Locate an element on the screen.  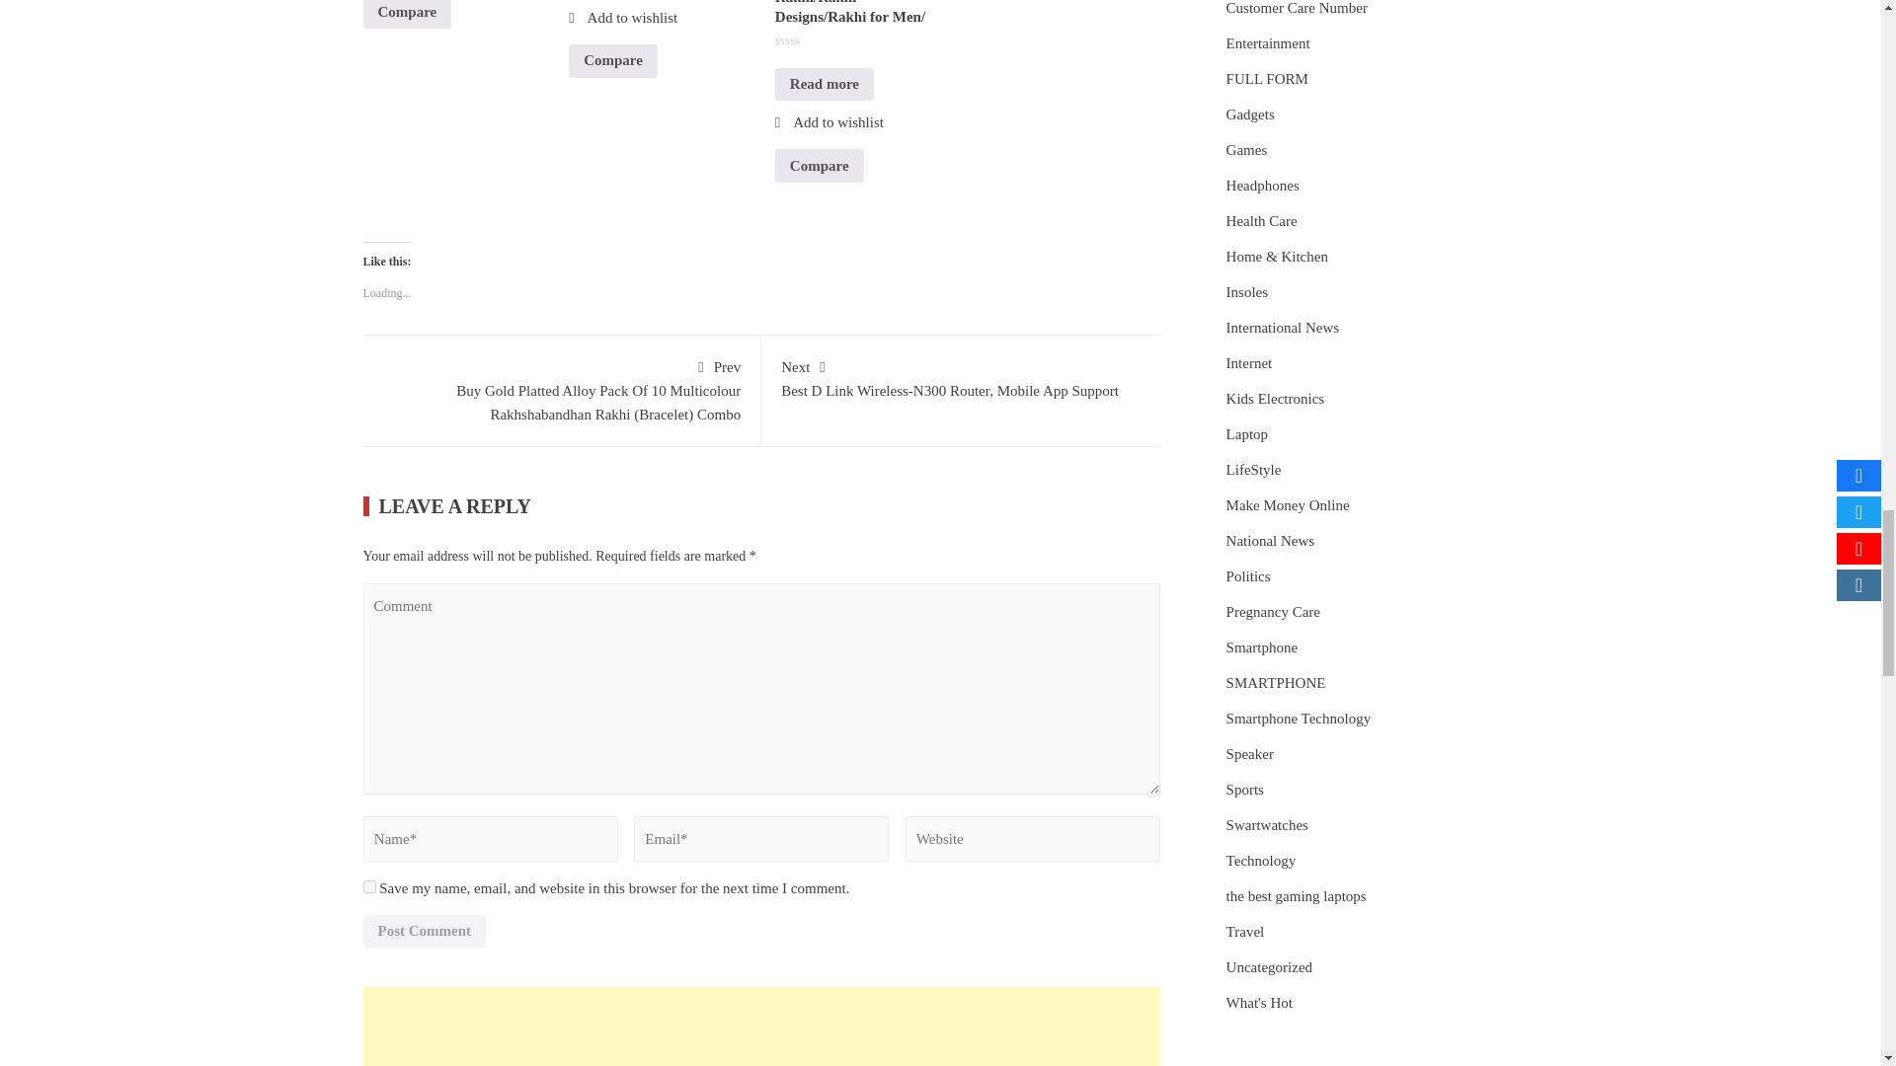
Post Comment is located at coordinates (425, 932).